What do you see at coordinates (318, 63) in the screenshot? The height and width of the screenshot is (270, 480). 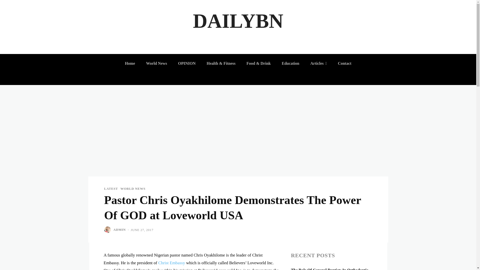 I see `Articles` at bounding box center [318, 63].